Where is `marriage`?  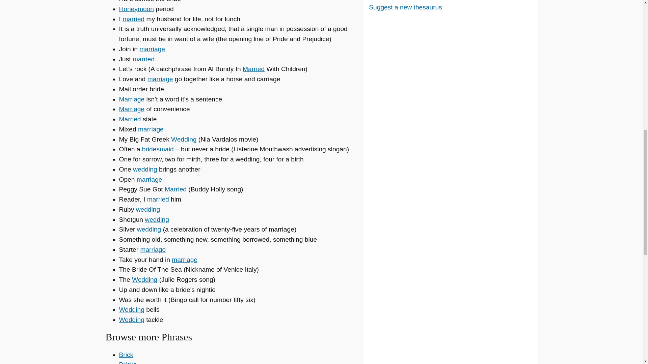 marriage is located at coordinates (160, 79).